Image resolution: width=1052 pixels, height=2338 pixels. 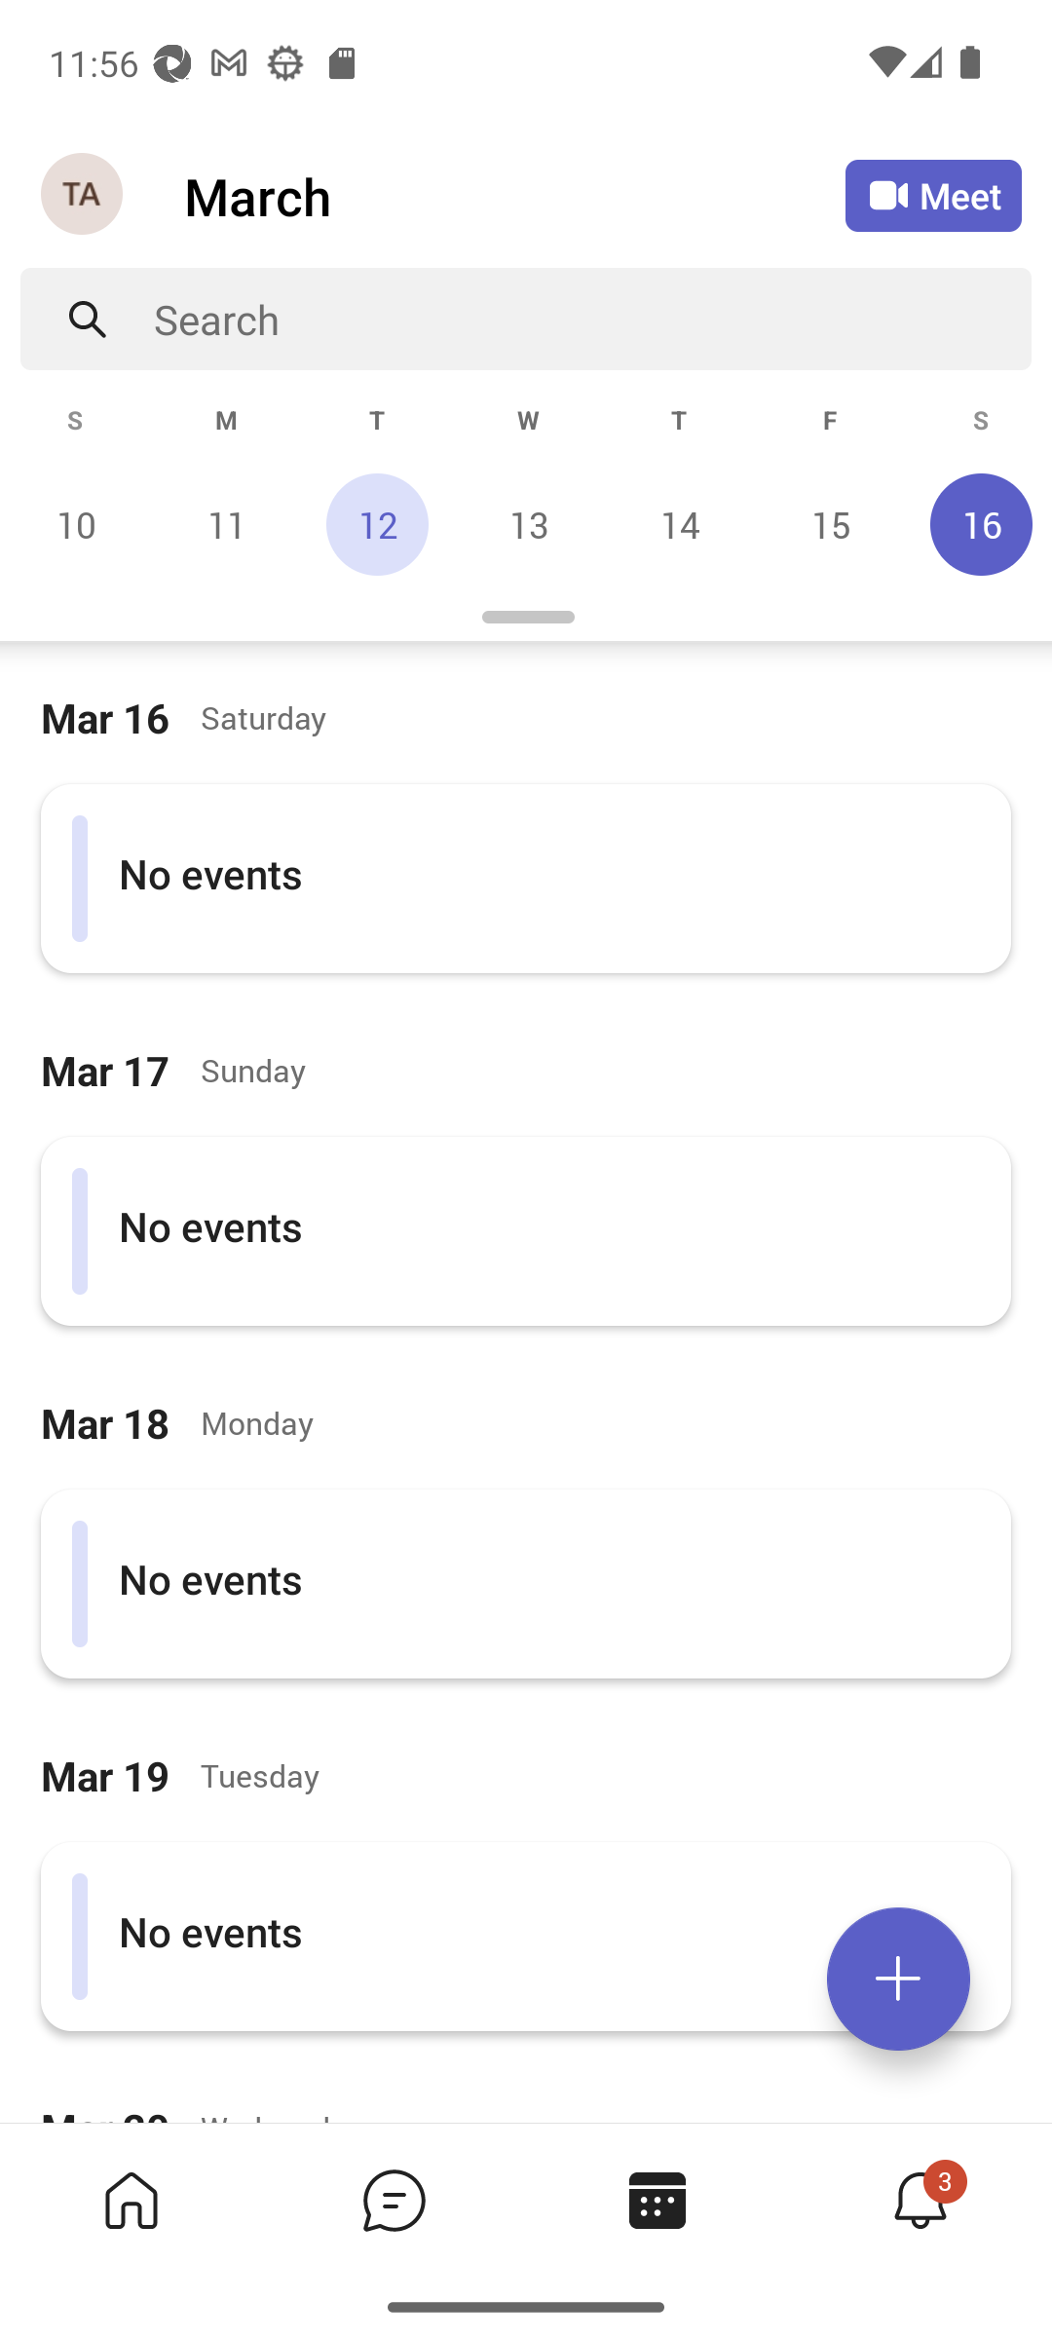 What do you see at coordinates (978, 524) in the screenshot?
I see `Saturday, March 16, Selected 16` at bounding box center [978, 524].